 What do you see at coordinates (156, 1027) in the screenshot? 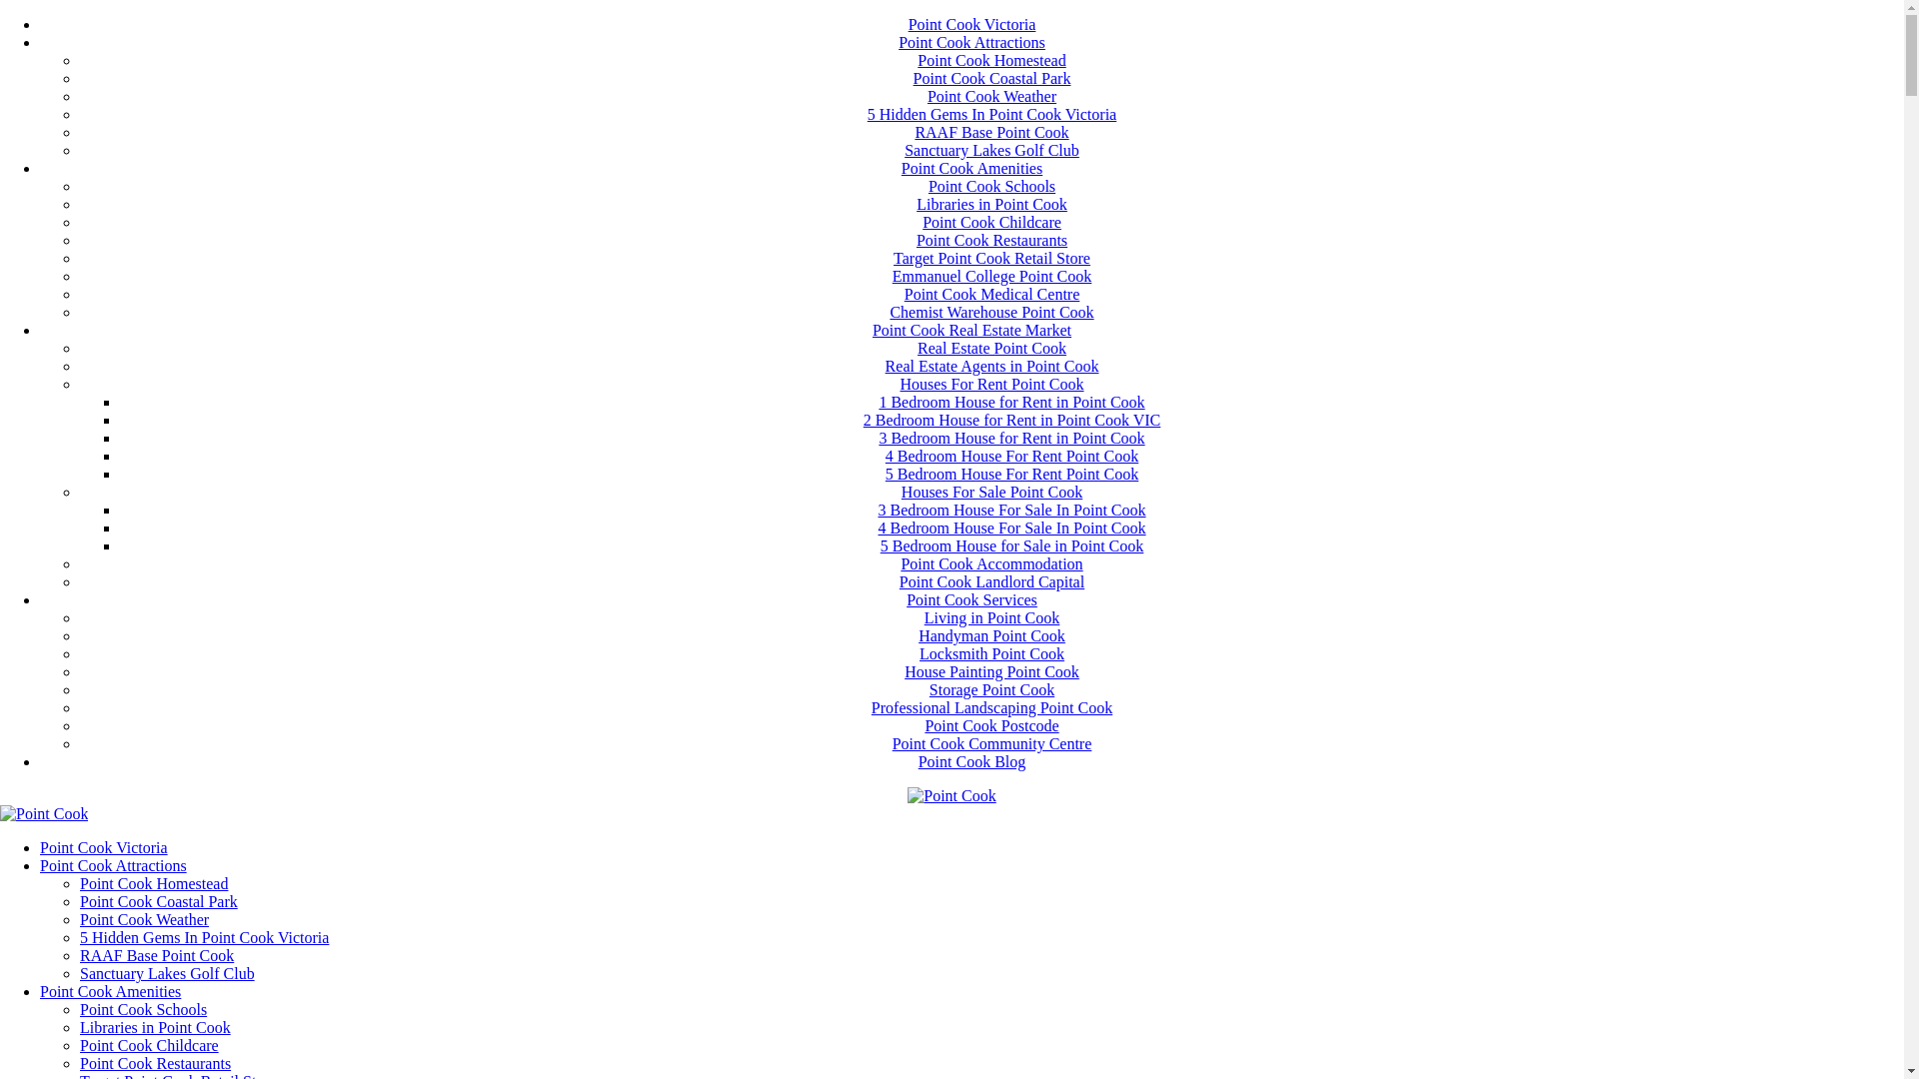
I see `Libraries in Point Cook` at bounding box center [156, 1027].